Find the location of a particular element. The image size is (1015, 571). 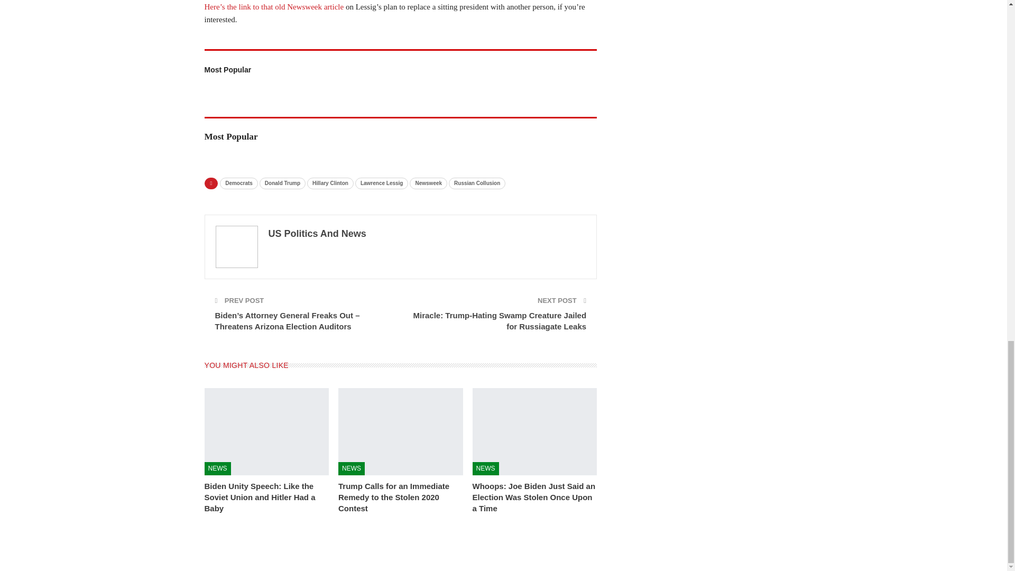

Democrats is located at coordinates (239, 183).